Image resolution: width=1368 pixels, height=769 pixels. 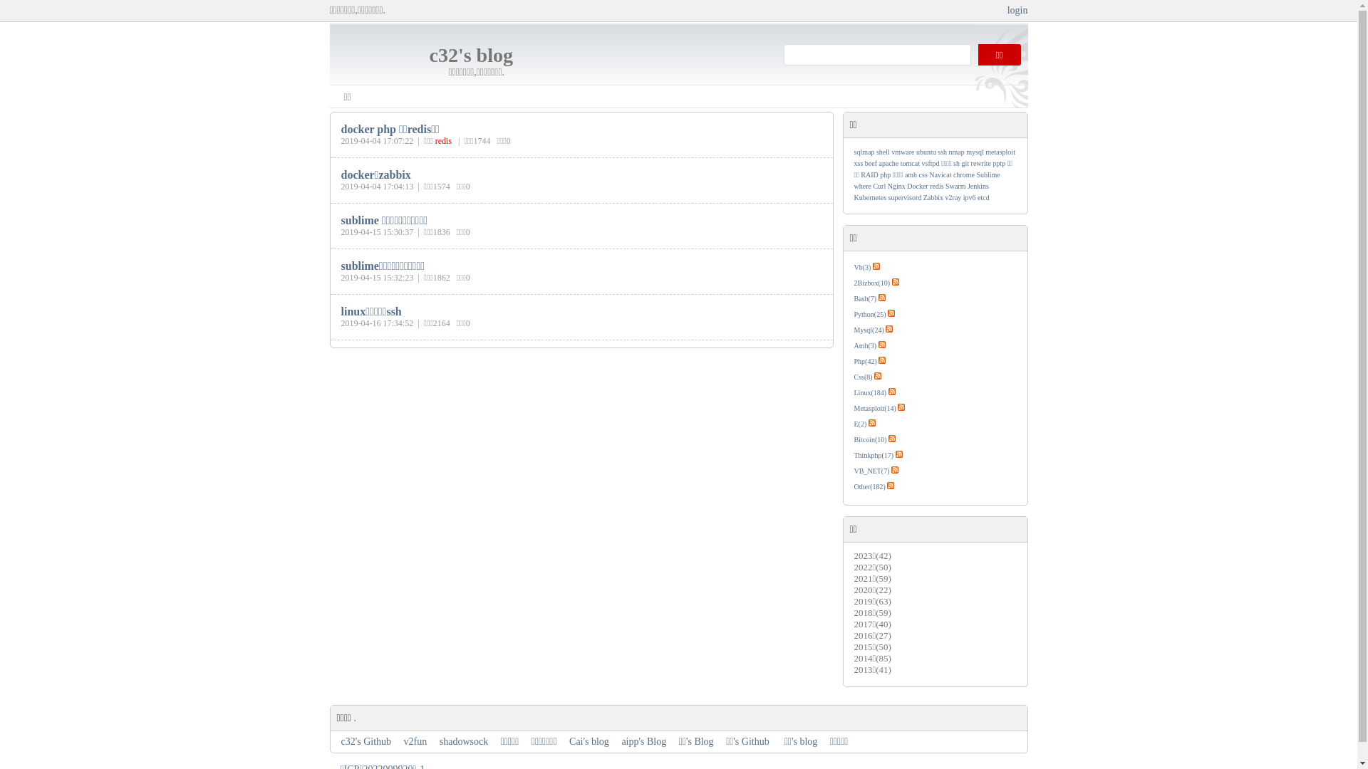 What do you see at coordinates (983, 198) in the screenshot?
I see `etcd` at bounding box center [983, 198].